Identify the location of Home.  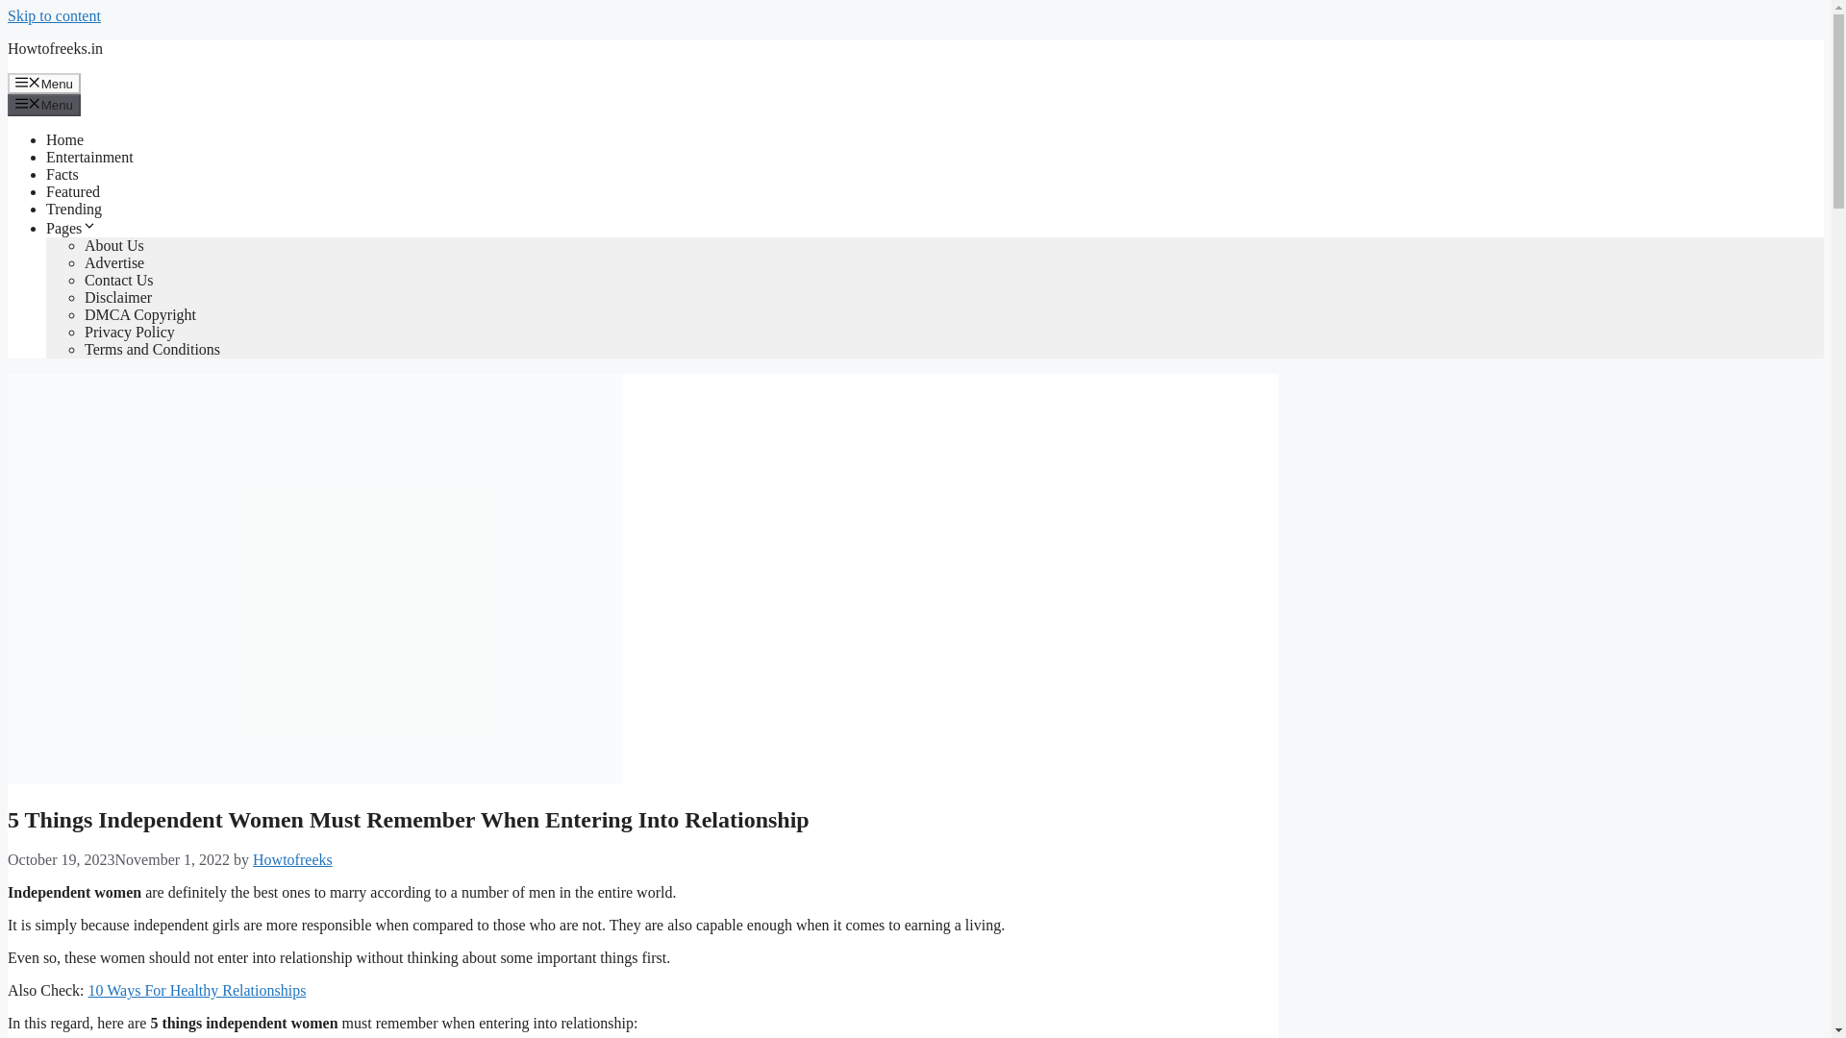
(64, 140).